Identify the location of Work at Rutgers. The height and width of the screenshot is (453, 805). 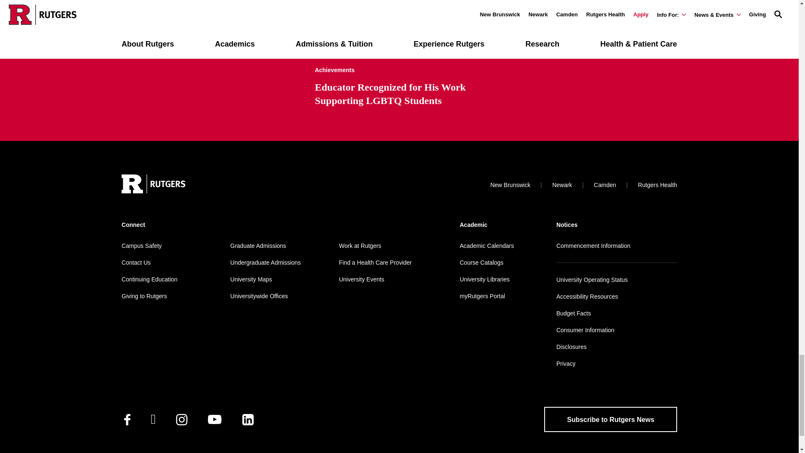
(360, 246).